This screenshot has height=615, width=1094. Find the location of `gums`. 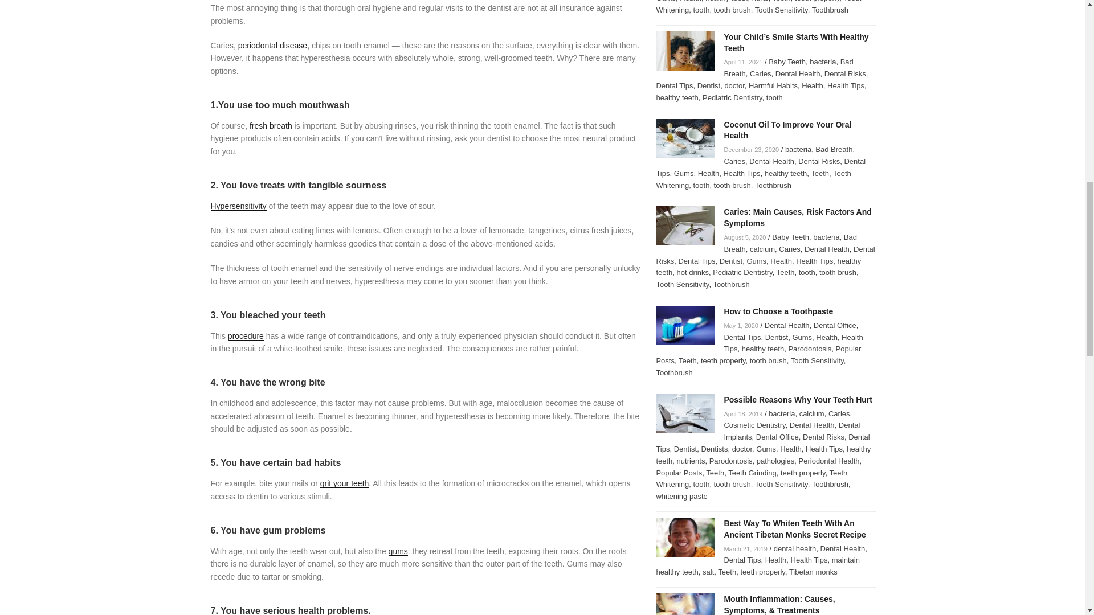

gums is located at coordinates (398, 551).